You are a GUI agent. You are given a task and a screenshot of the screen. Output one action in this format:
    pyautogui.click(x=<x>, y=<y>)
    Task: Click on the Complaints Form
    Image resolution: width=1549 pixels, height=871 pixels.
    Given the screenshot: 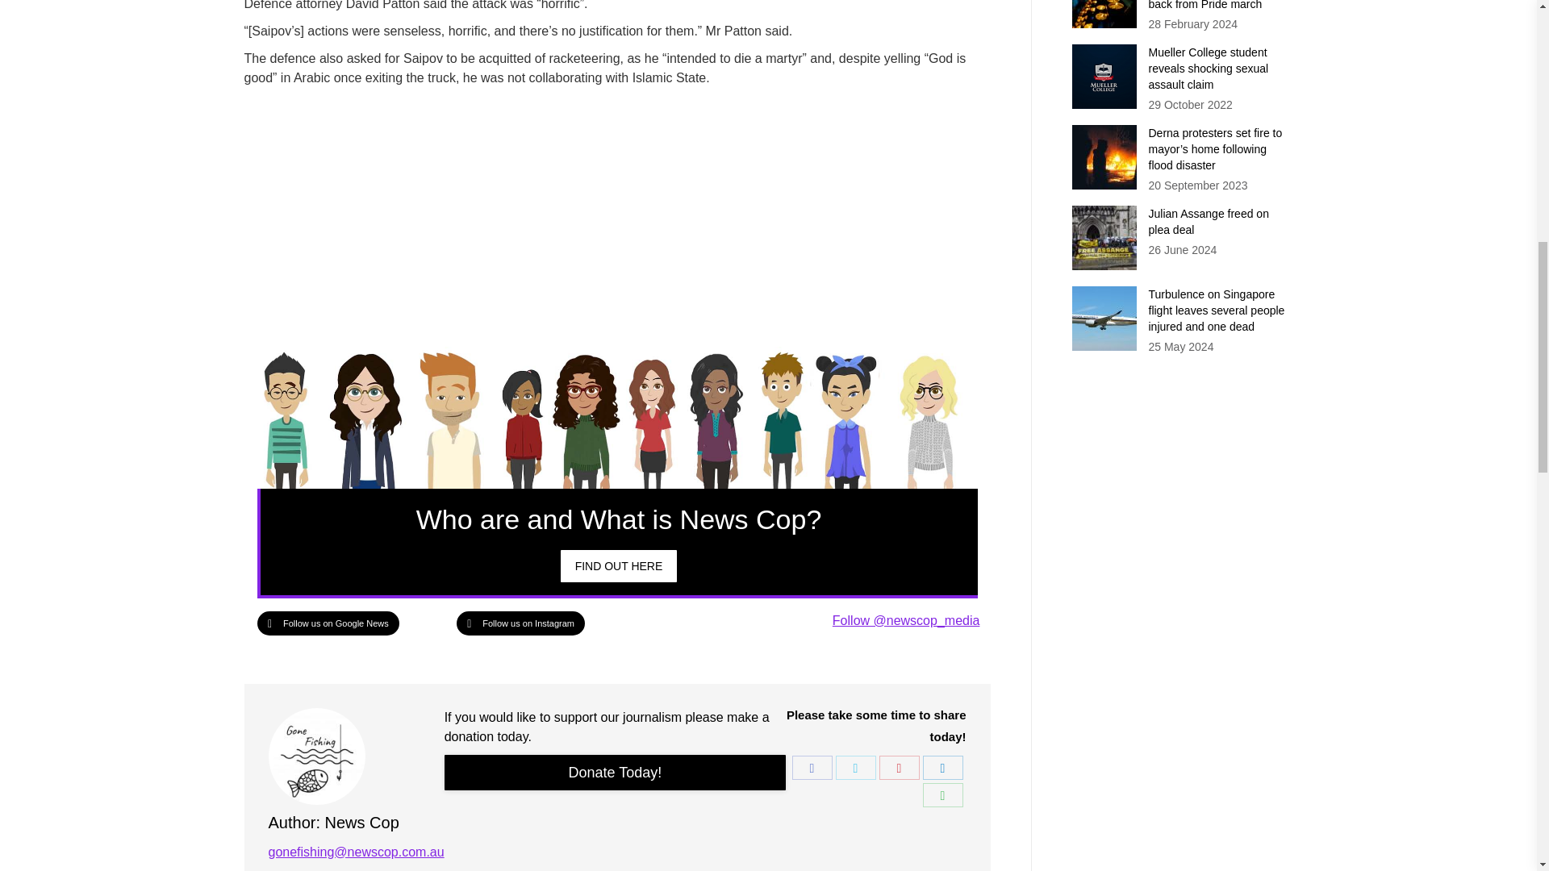 What is the action you would take?
    pyautogui.click(x=616, y=773)
    